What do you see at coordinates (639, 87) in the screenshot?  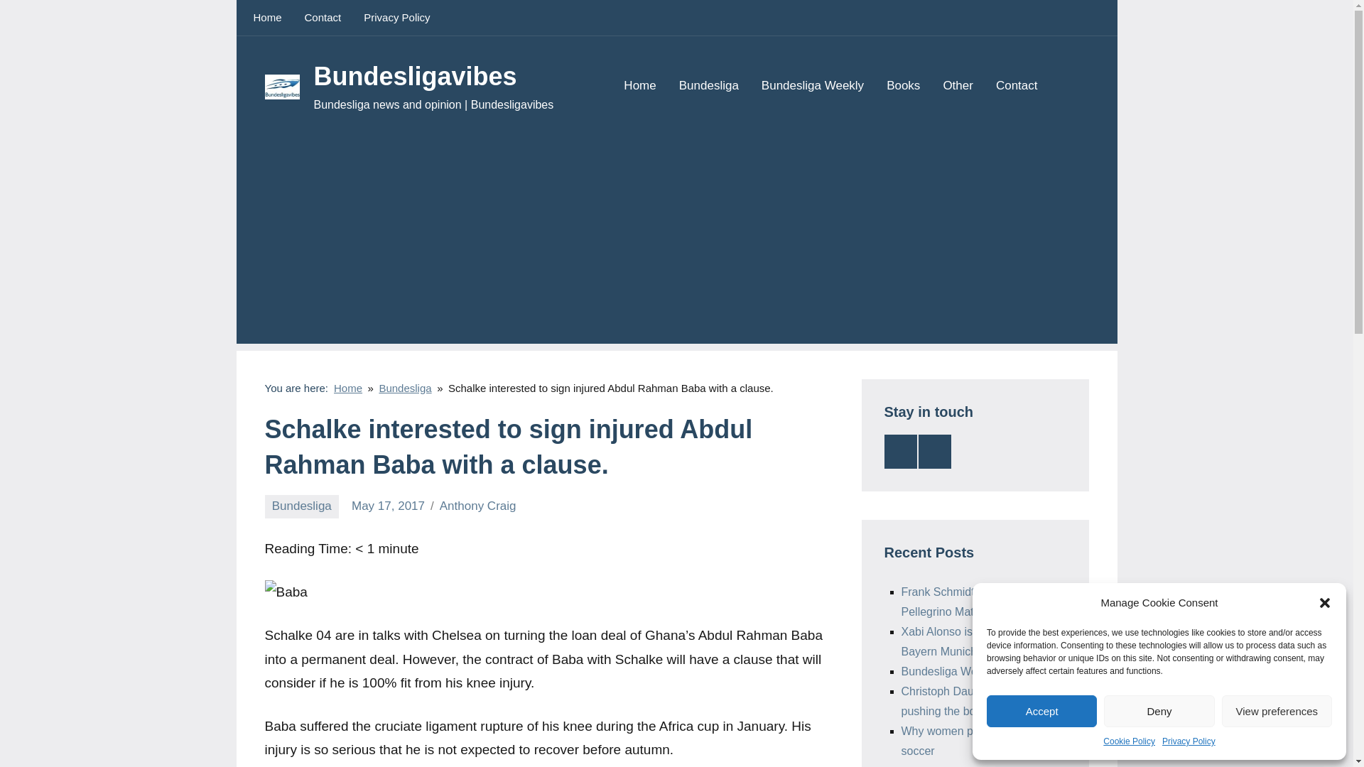 I see `Home` at bounding box center [639, 87].